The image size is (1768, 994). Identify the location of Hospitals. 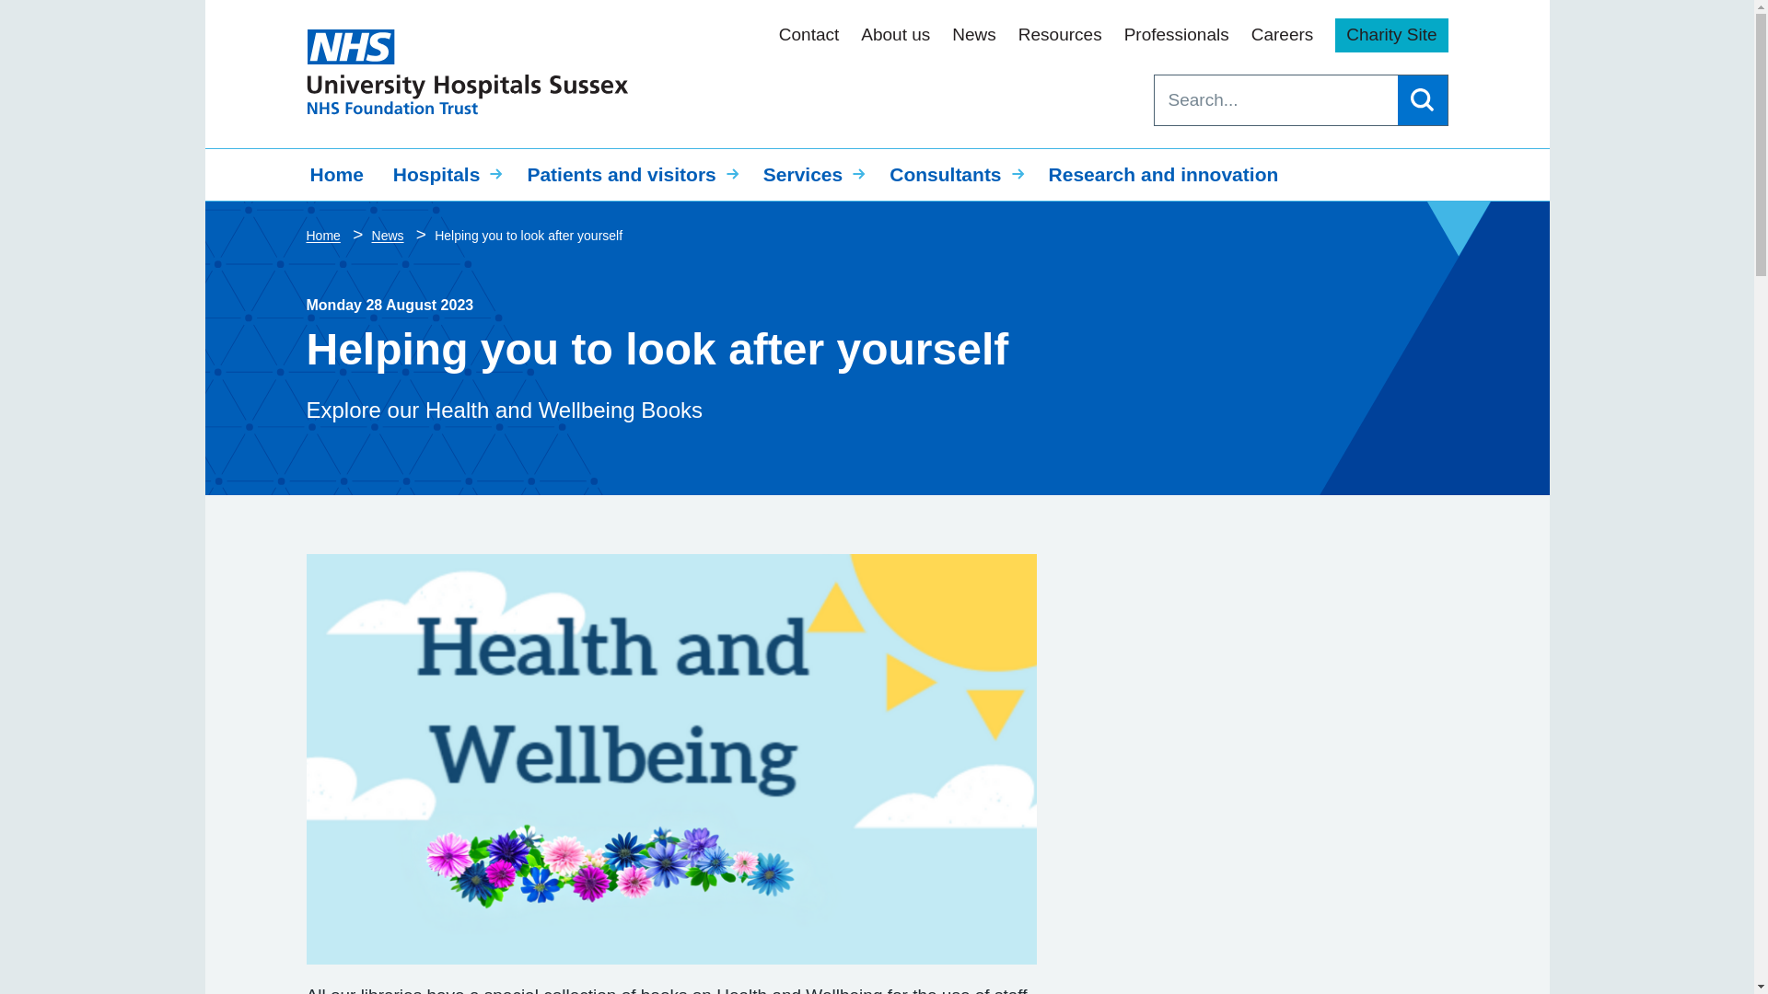
(445, 175).